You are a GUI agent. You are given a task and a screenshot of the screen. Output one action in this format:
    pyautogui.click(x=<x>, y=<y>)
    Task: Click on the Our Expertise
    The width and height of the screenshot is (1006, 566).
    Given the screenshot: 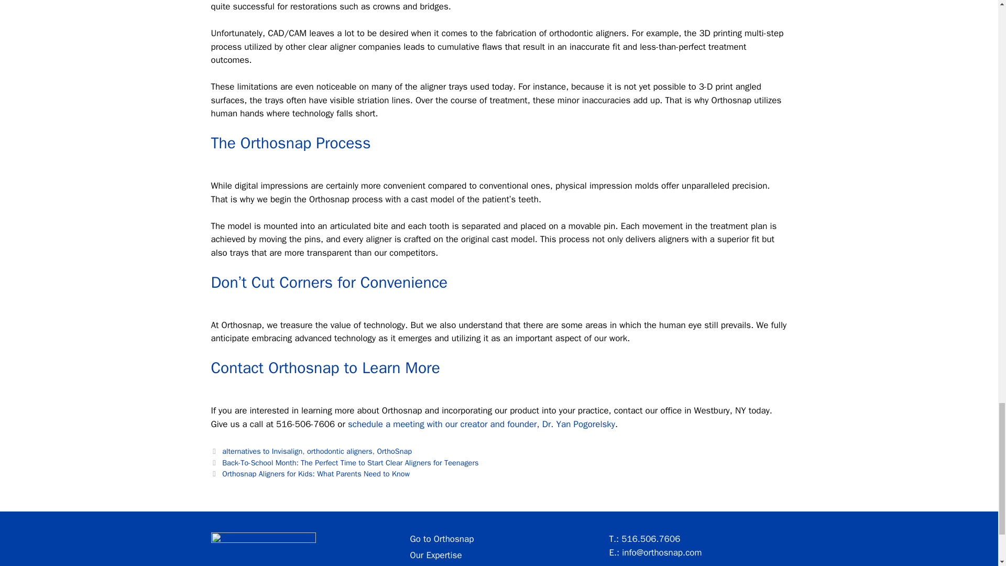 What is the action you would take?
    pyautogui.click(x=435, y=554)
    